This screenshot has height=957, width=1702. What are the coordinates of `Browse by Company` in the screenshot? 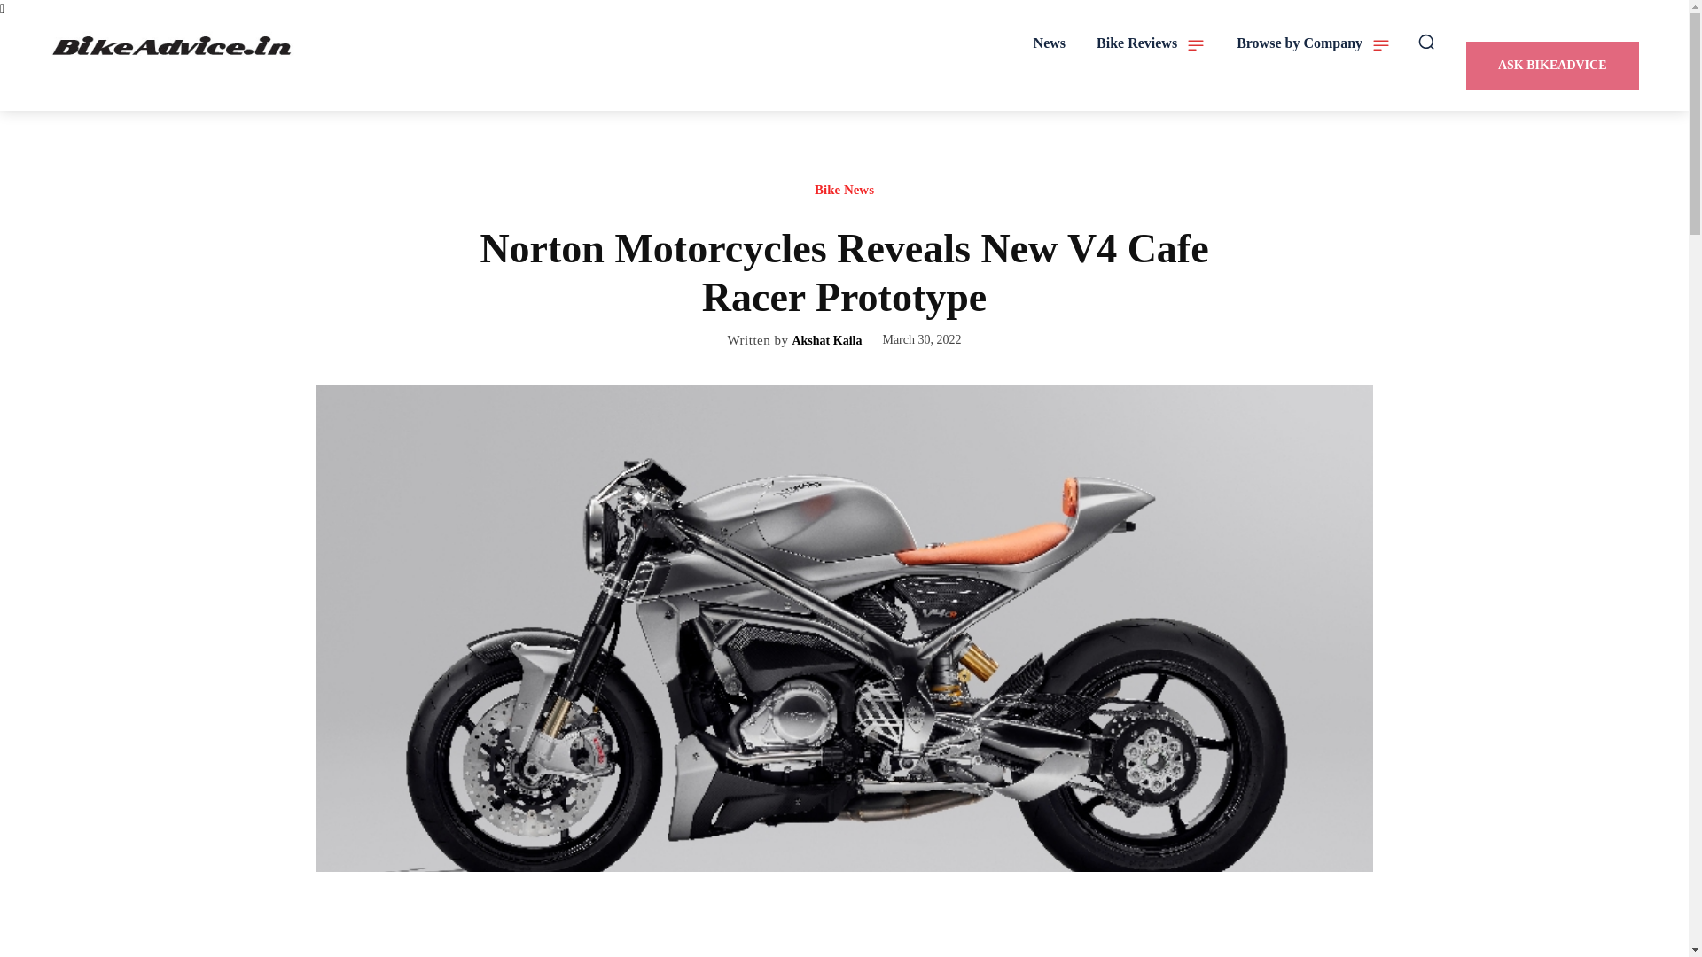 It's located at (1314, 43).